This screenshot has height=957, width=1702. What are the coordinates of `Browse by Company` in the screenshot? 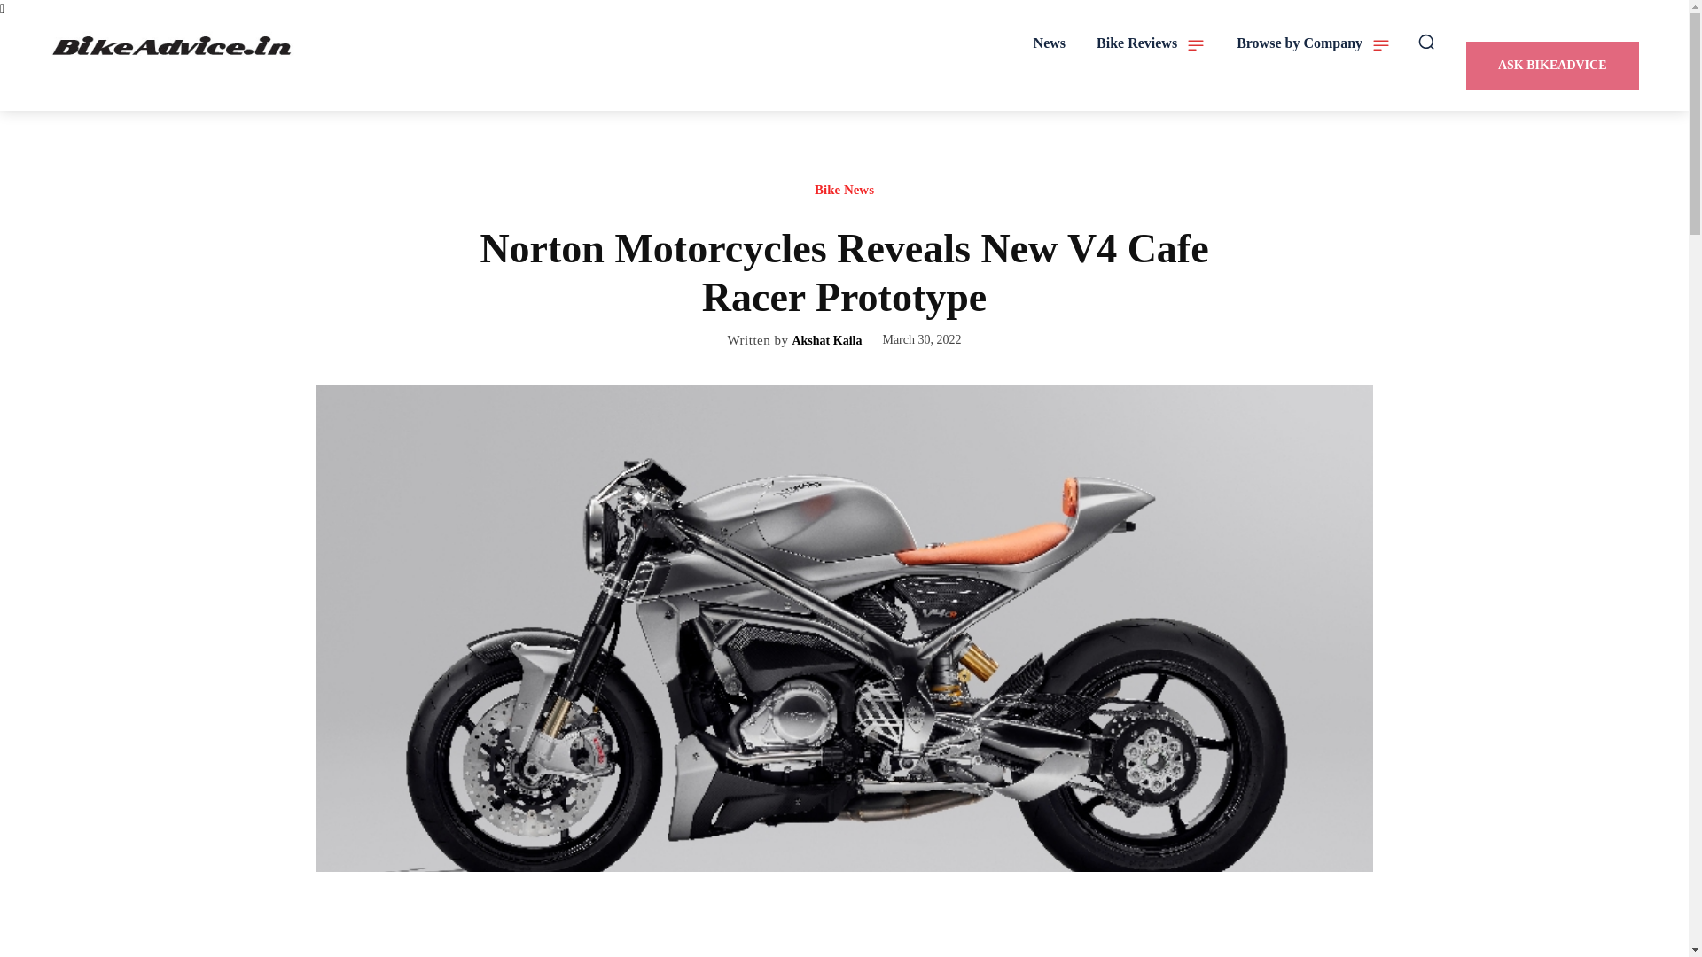 It's located at (1314, 43).